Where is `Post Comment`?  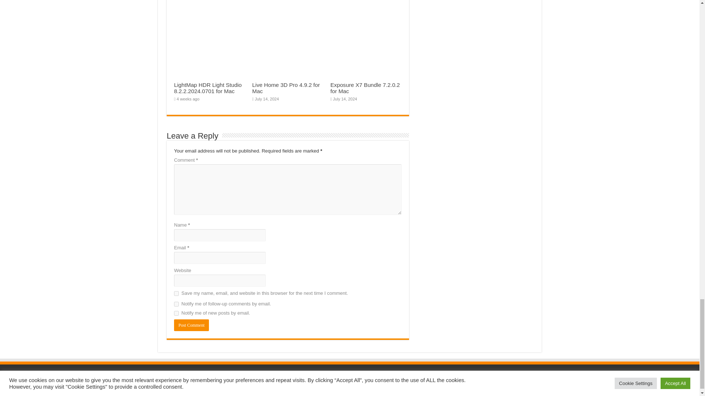 Post Comment is located at coordinates (191, 325).